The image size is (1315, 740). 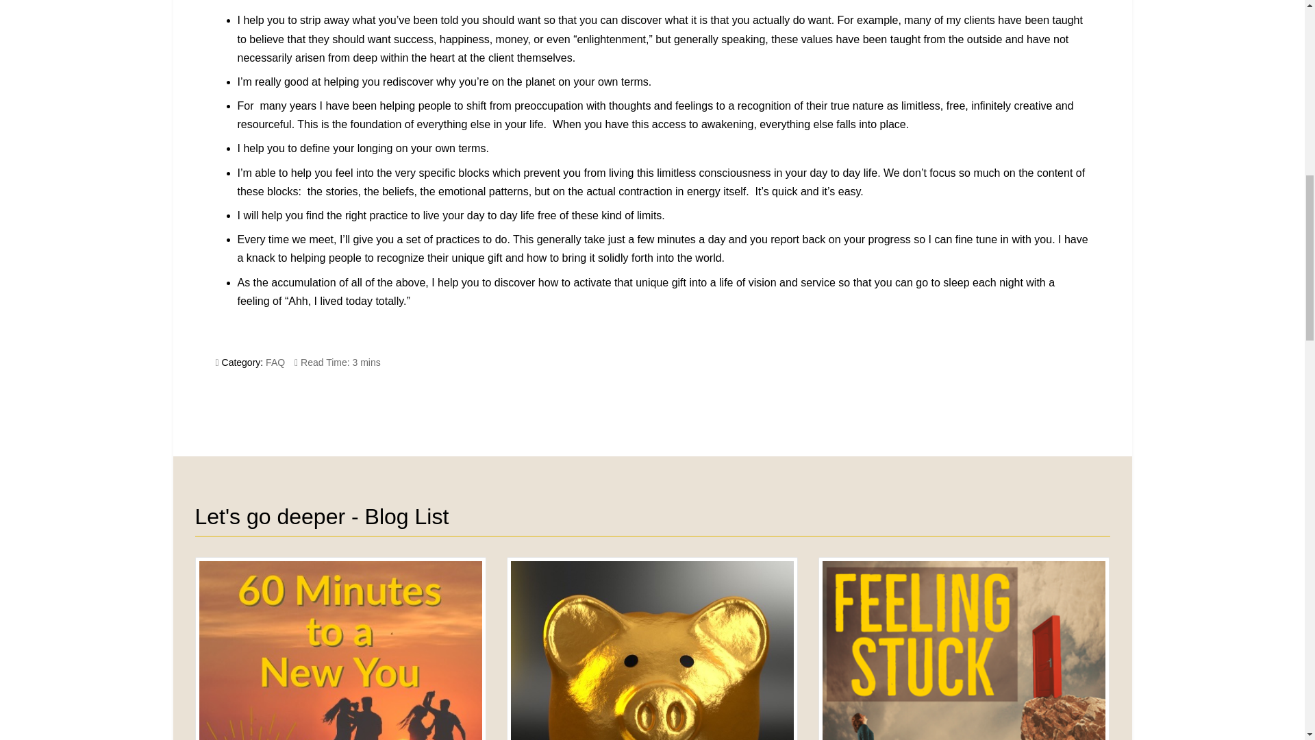 I want to click on FAQ, so click(x=275, y=362).